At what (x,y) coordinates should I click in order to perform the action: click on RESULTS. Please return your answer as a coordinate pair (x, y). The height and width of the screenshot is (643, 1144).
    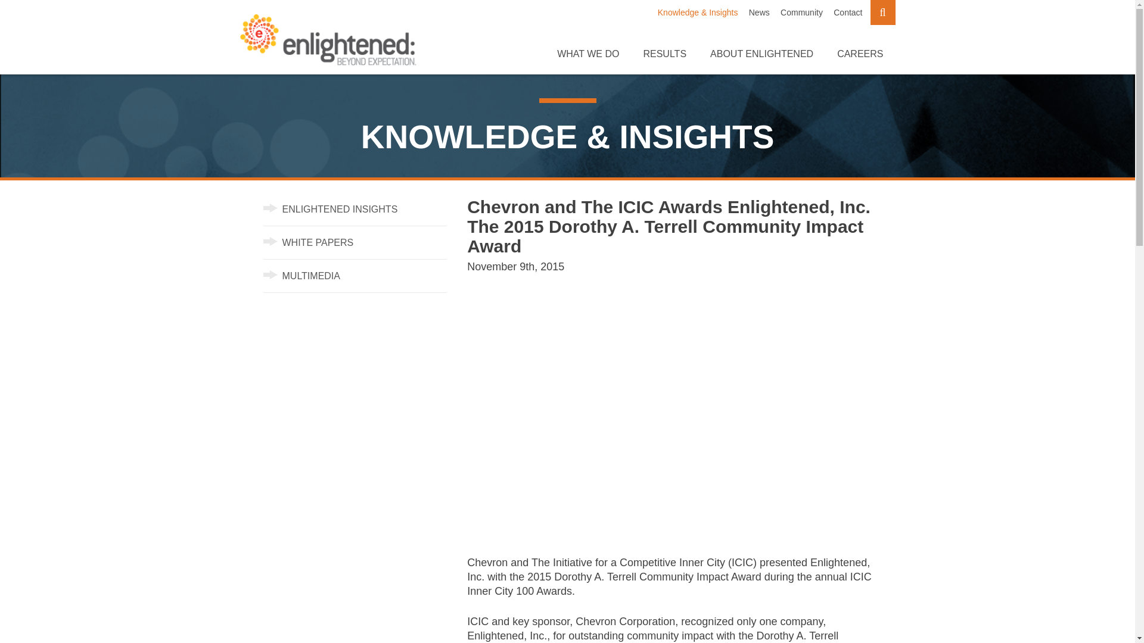
    Looking at the image, I should click on (665, 54).